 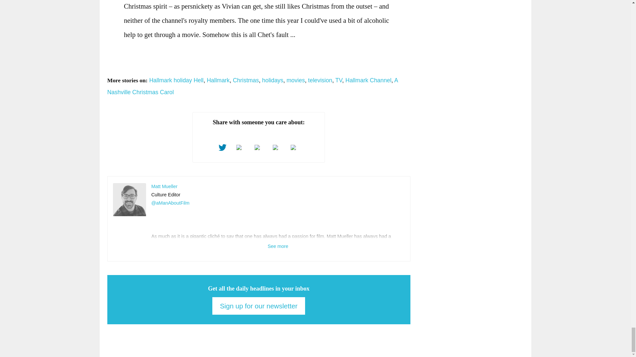 What do you see at coordinates (320, 80) in the screenshot?
I see `television` at bounding box center [320, 80].